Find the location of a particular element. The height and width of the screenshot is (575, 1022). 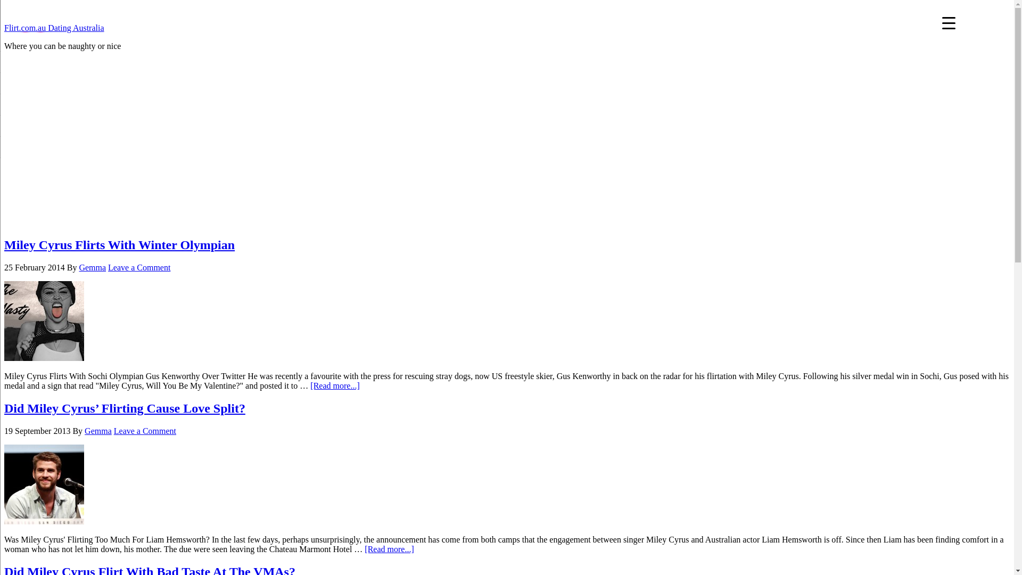

Leave a Comment is located at coordinates (139, 267).